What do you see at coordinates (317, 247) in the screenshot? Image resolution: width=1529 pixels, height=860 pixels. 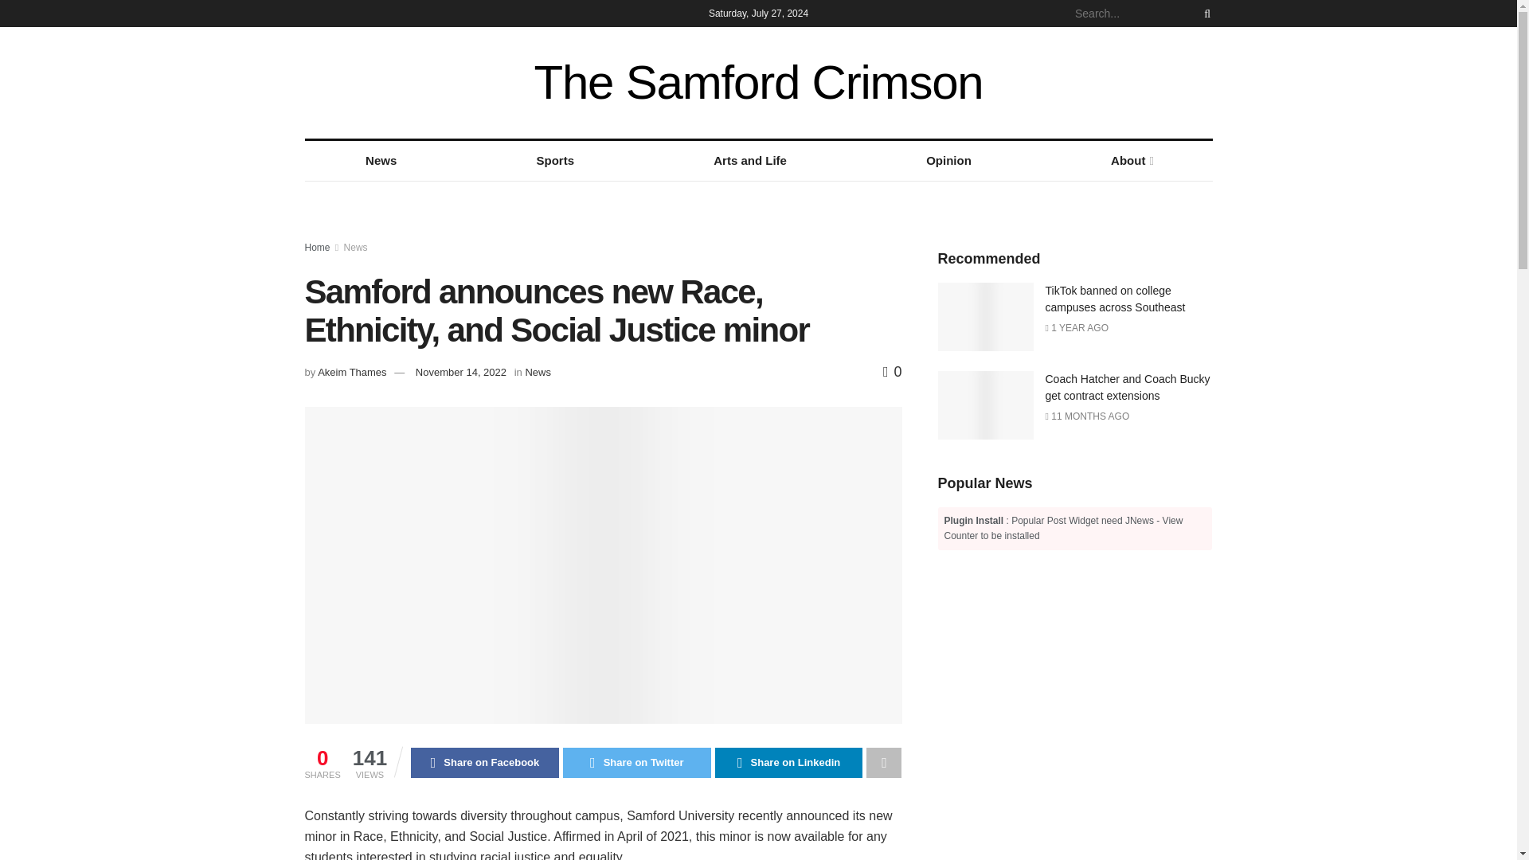 I see `Home` at bounding box center [317, 247].